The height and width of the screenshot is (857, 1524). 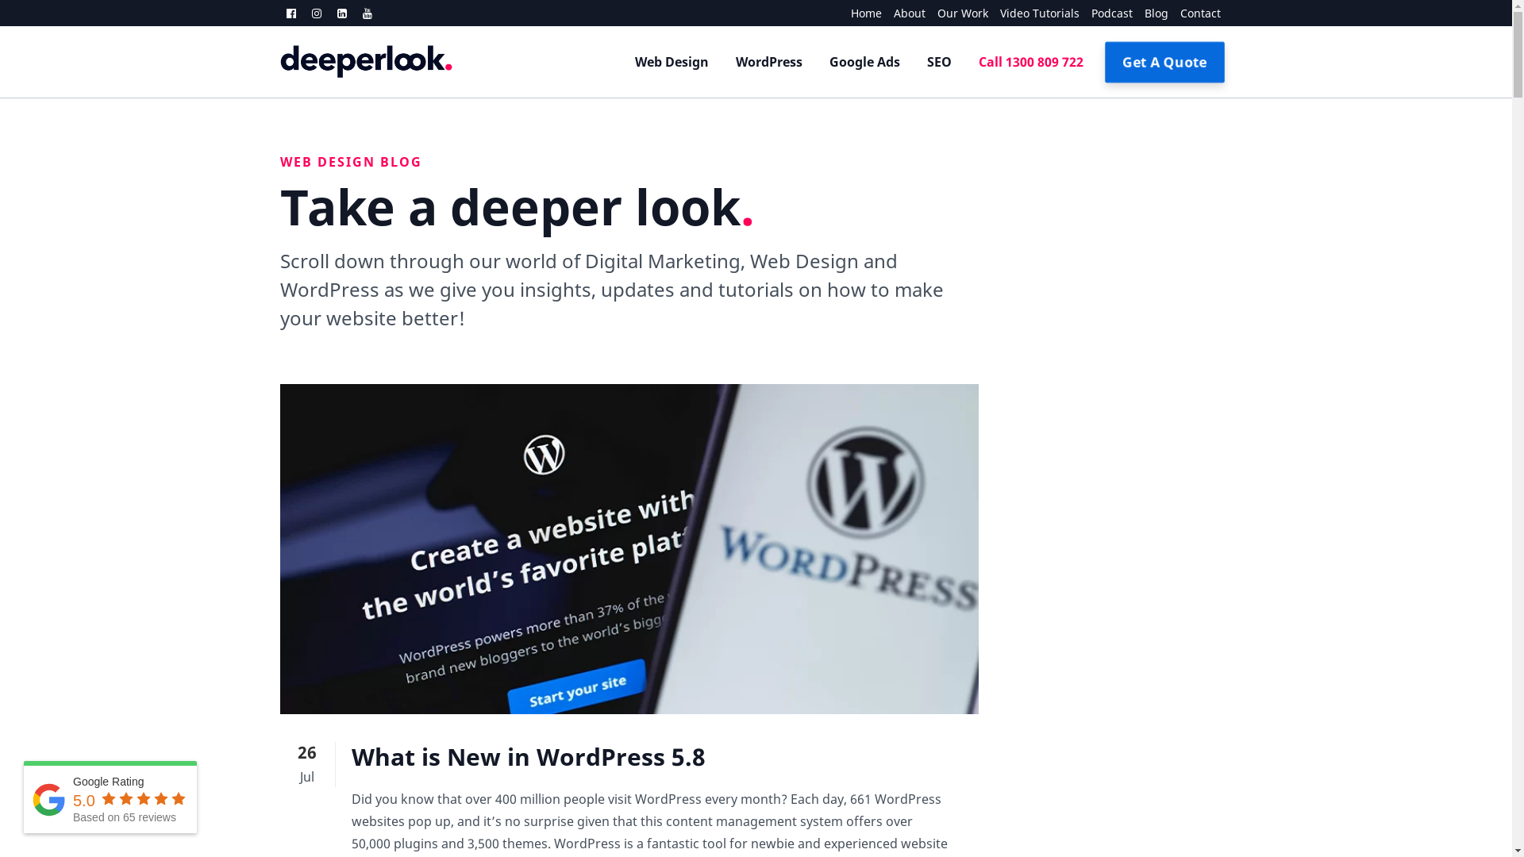 I want to click on WordPress, so click(x=769, y=62).